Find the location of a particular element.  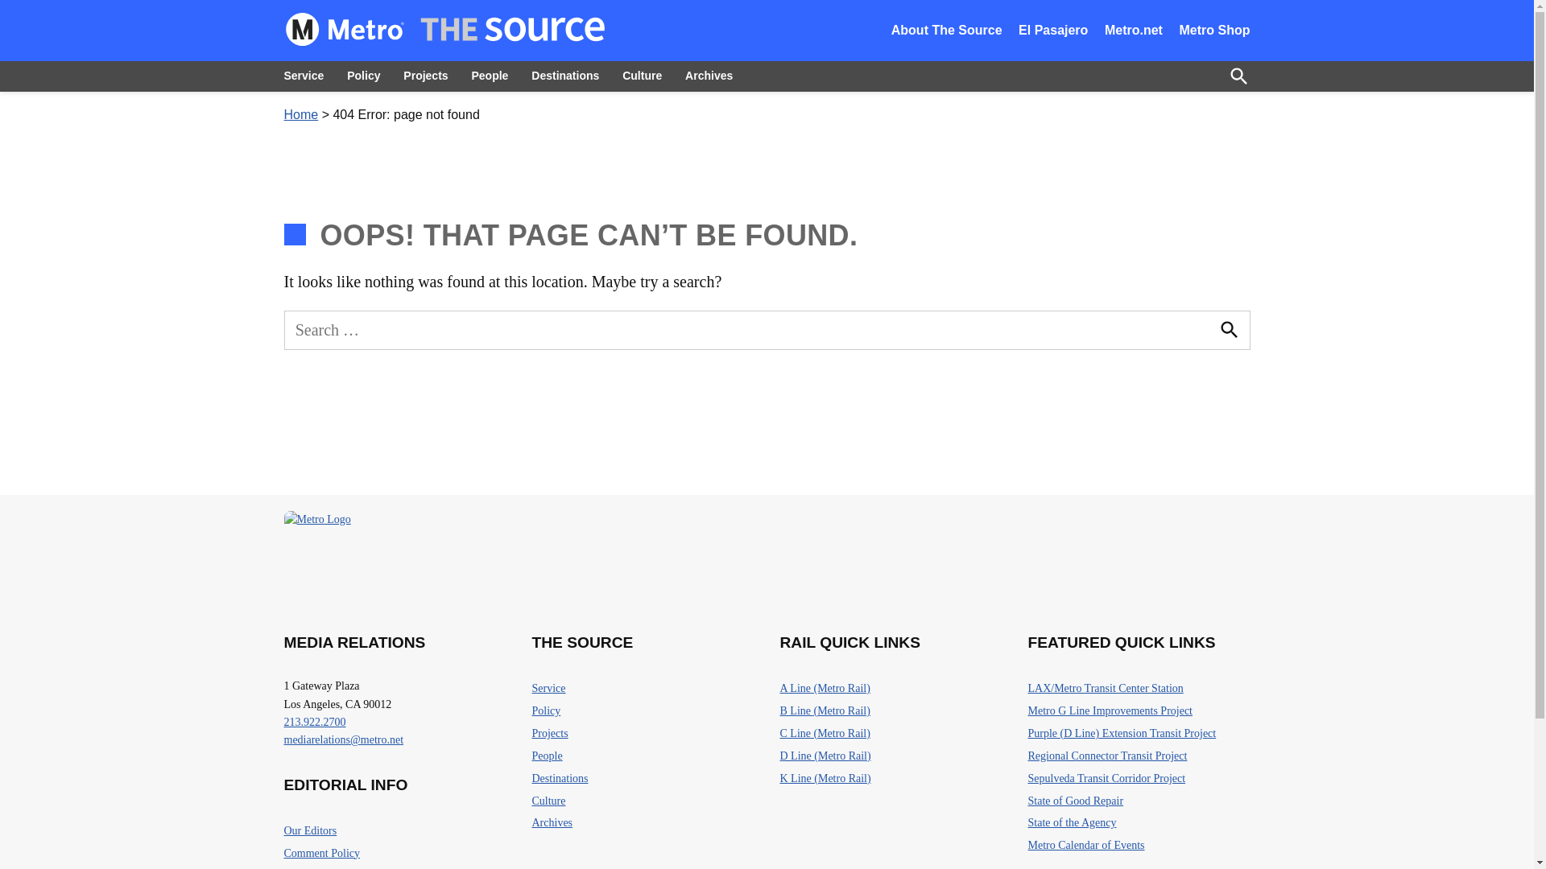

Search is located at coordinates (1228, 330).